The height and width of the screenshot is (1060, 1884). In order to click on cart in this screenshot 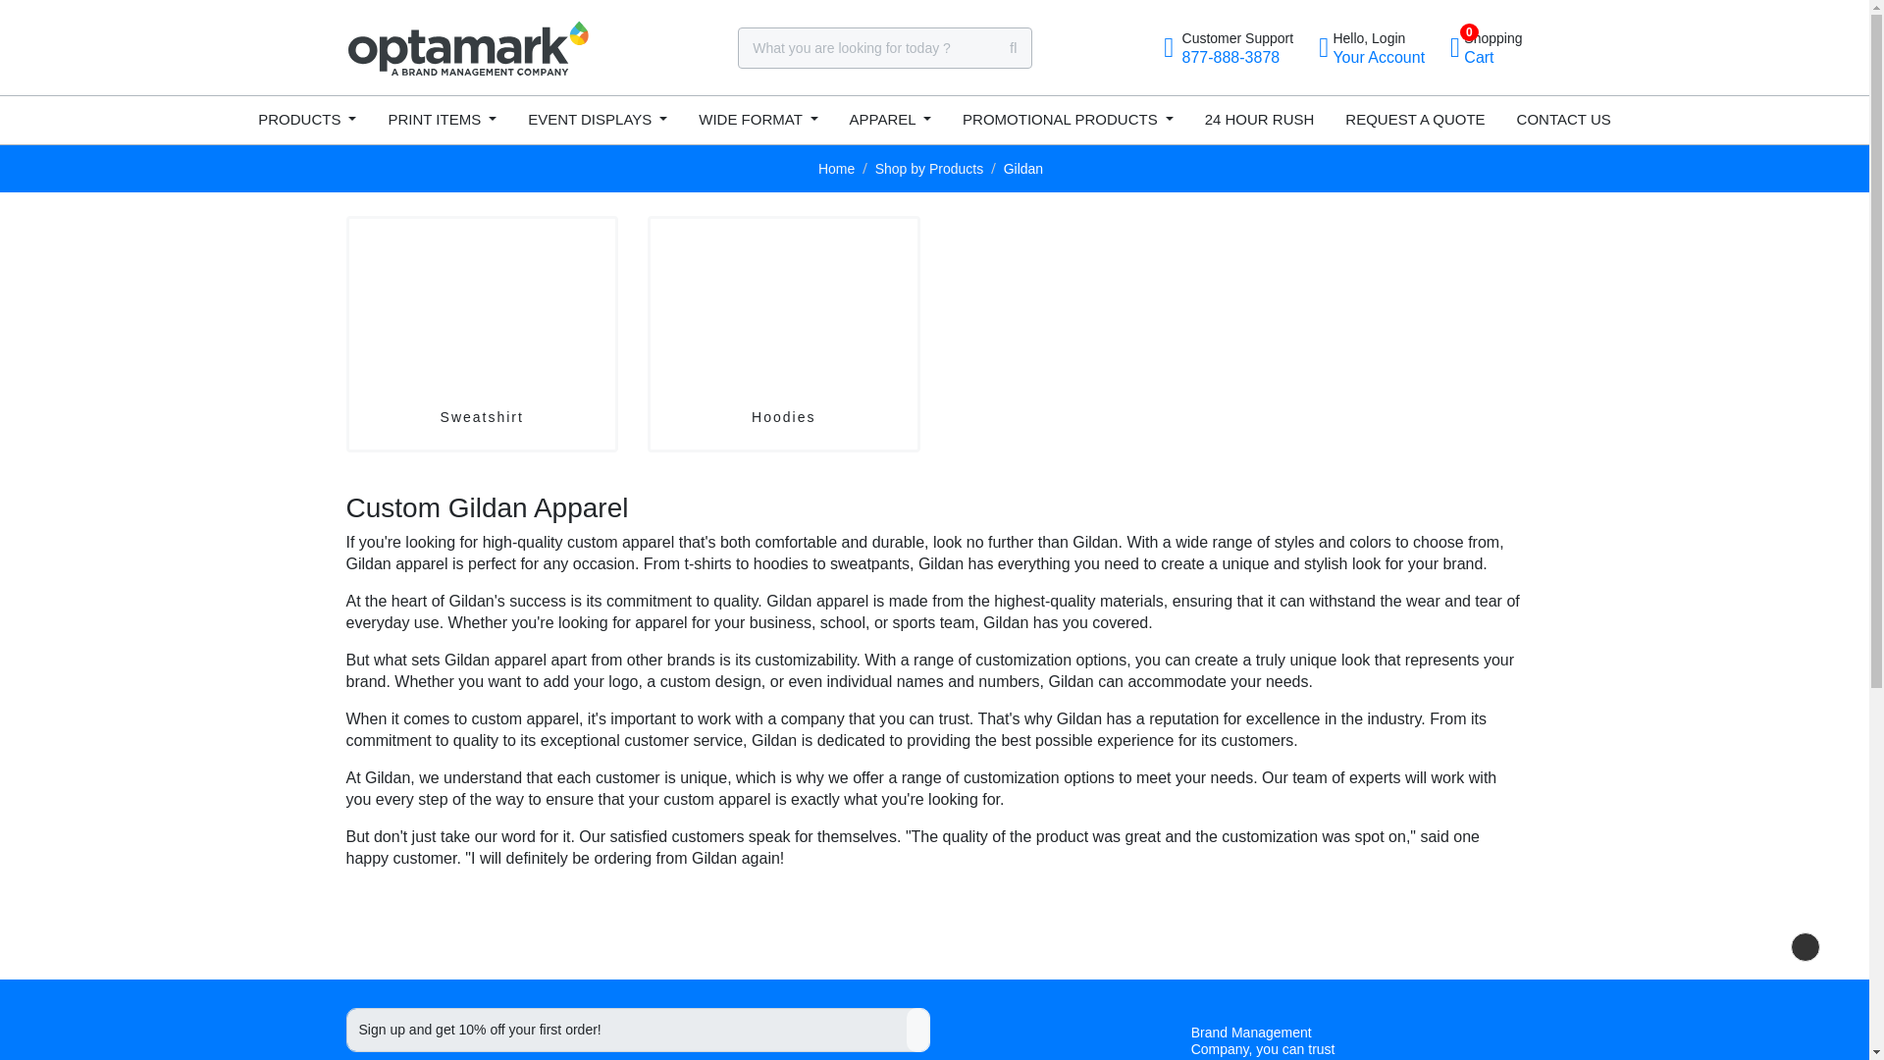, I will do `click(1229, 47)`.